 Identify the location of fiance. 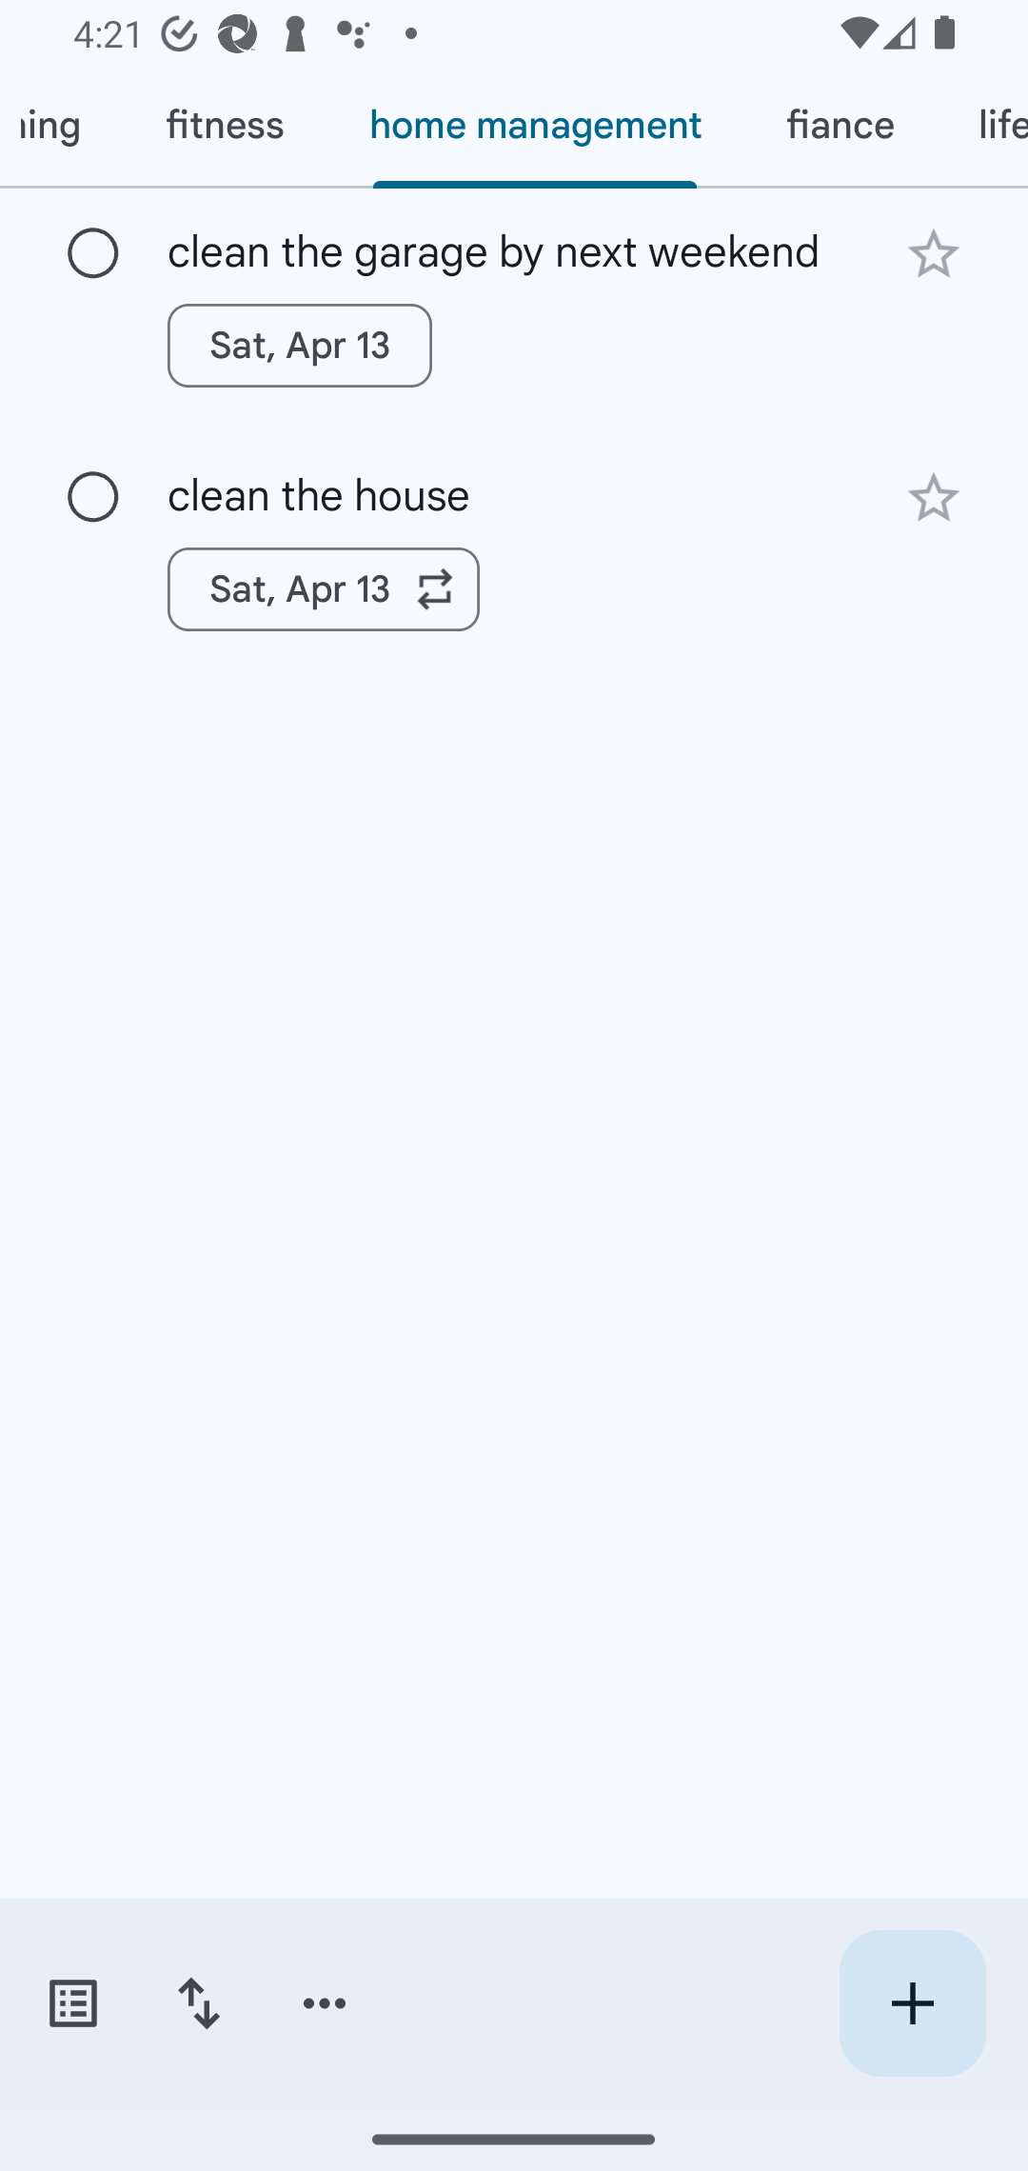
(839, 126).